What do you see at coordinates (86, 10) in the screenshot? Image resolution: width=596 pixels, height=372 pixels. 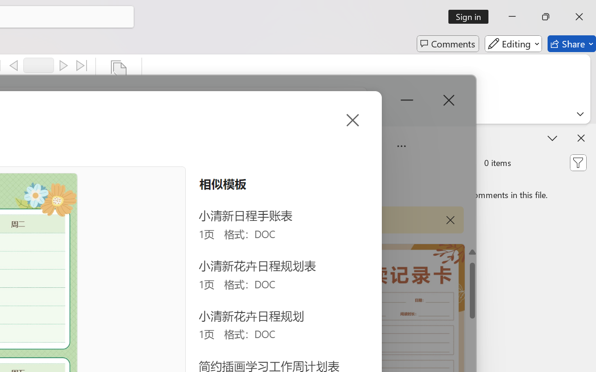 I see `YouTube` at bounding box center [86, 10].